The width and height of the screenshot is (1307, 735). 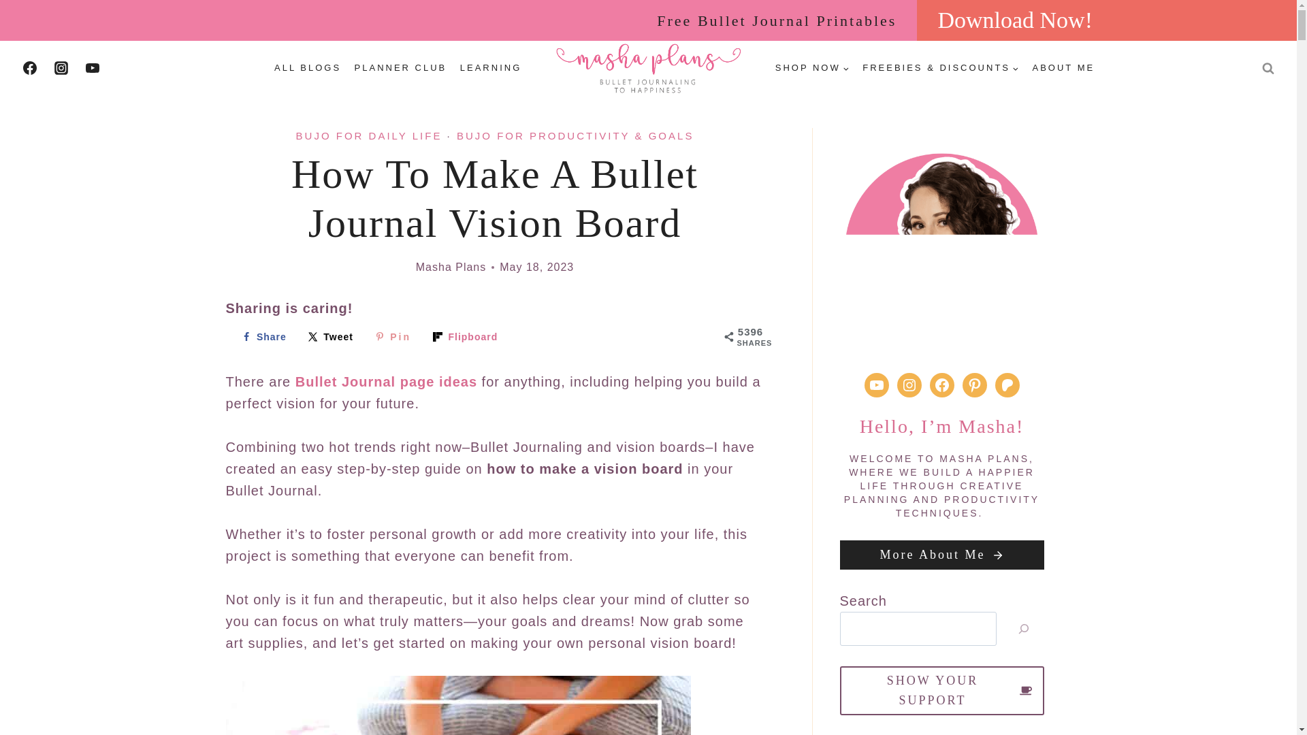 What do you see at coordinates (264, 336) in the screenshot?
I see `Share` at bounding box center [264, 336].